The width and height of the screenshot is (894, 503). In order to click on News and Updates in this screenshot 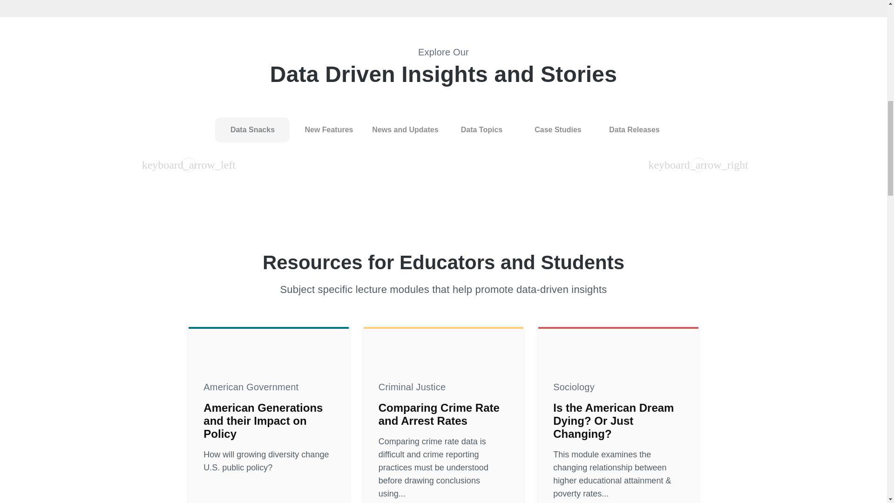, I will do `click(405, 129)`.